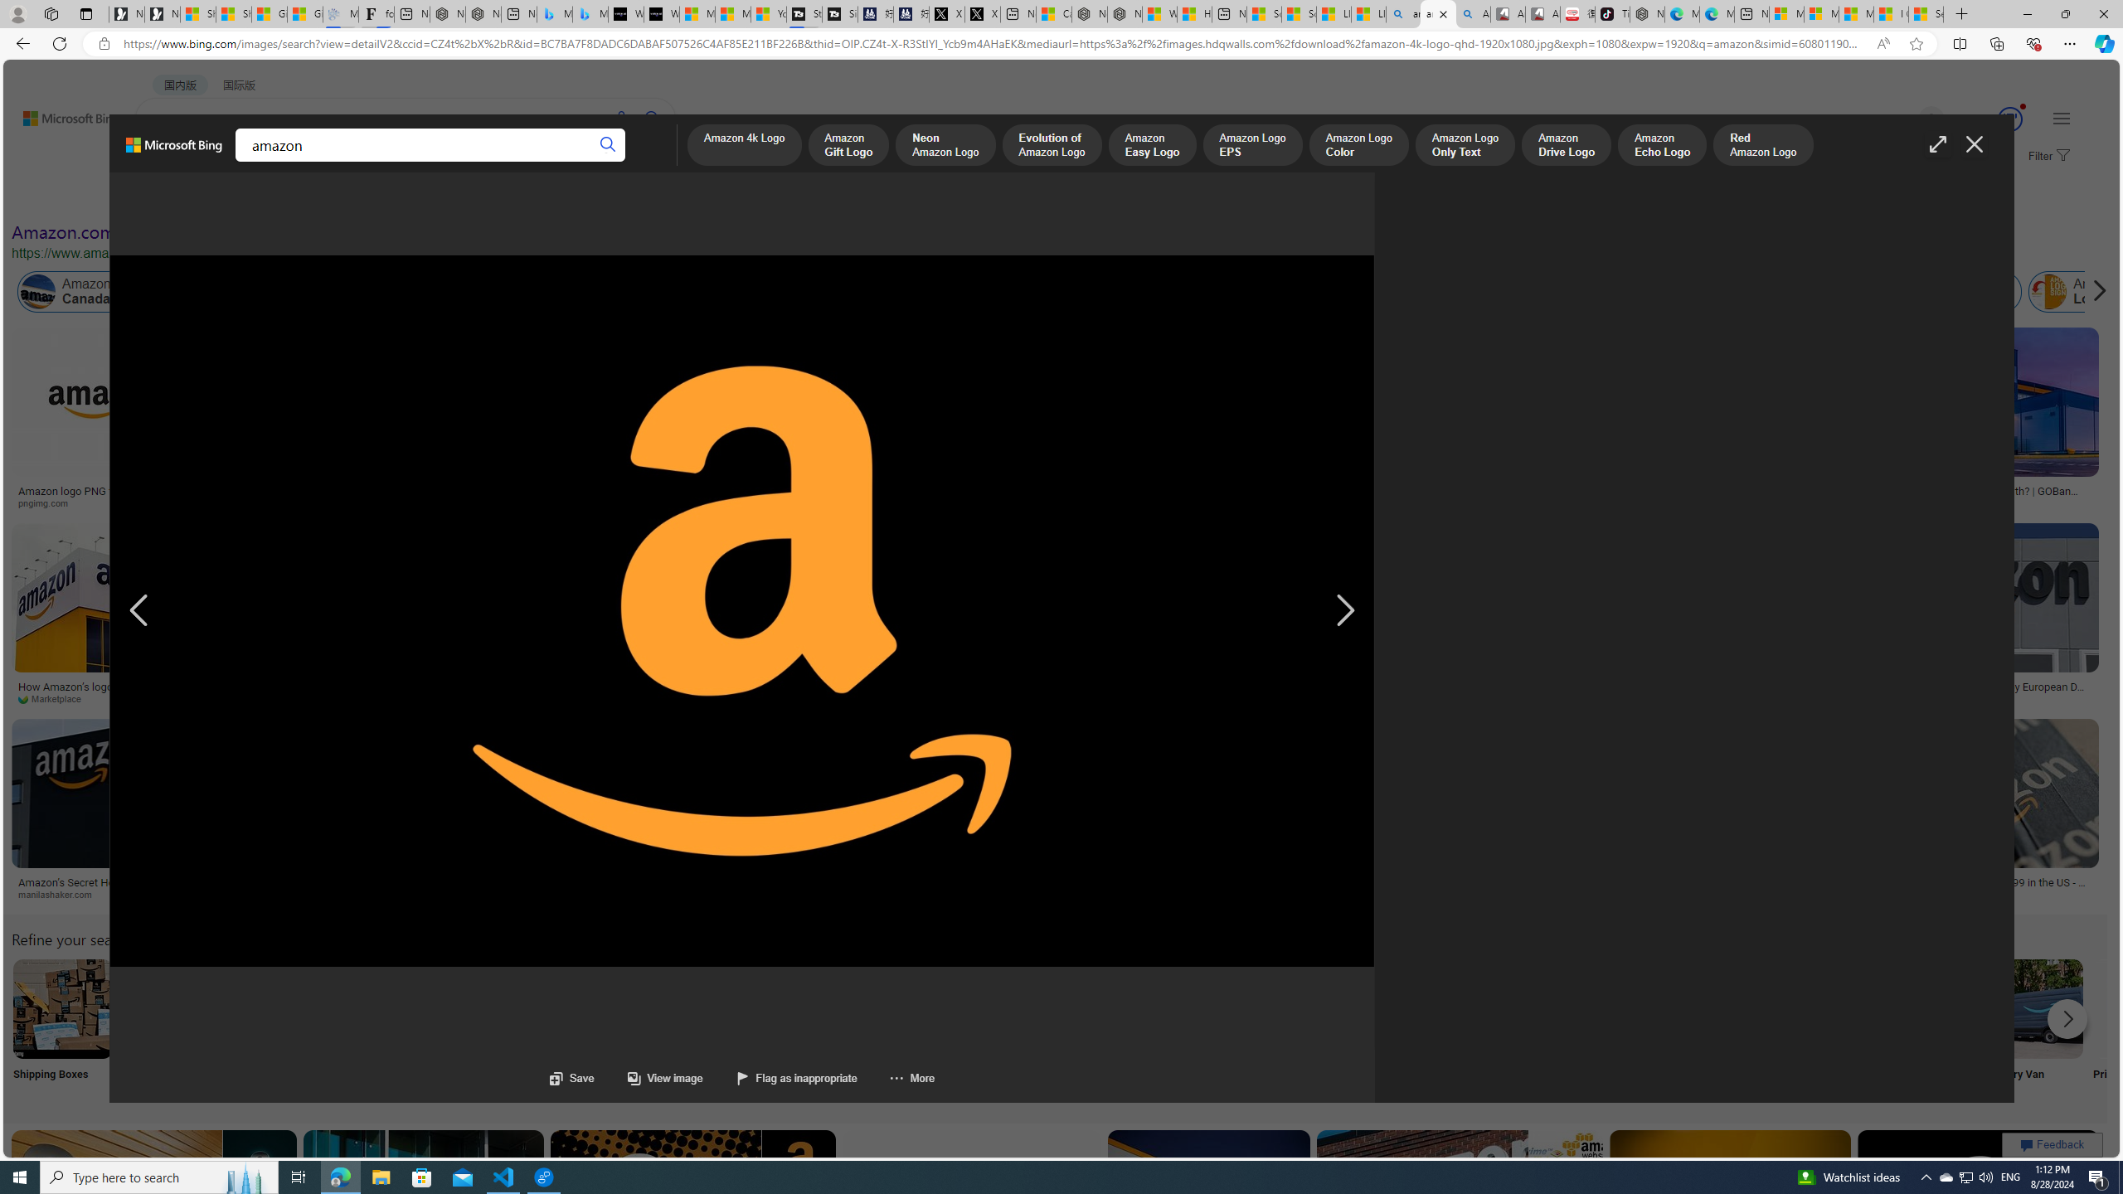 The height and width of the screenshot is (1194, 2123). I want to click on Full screen, so click(1937, 144).